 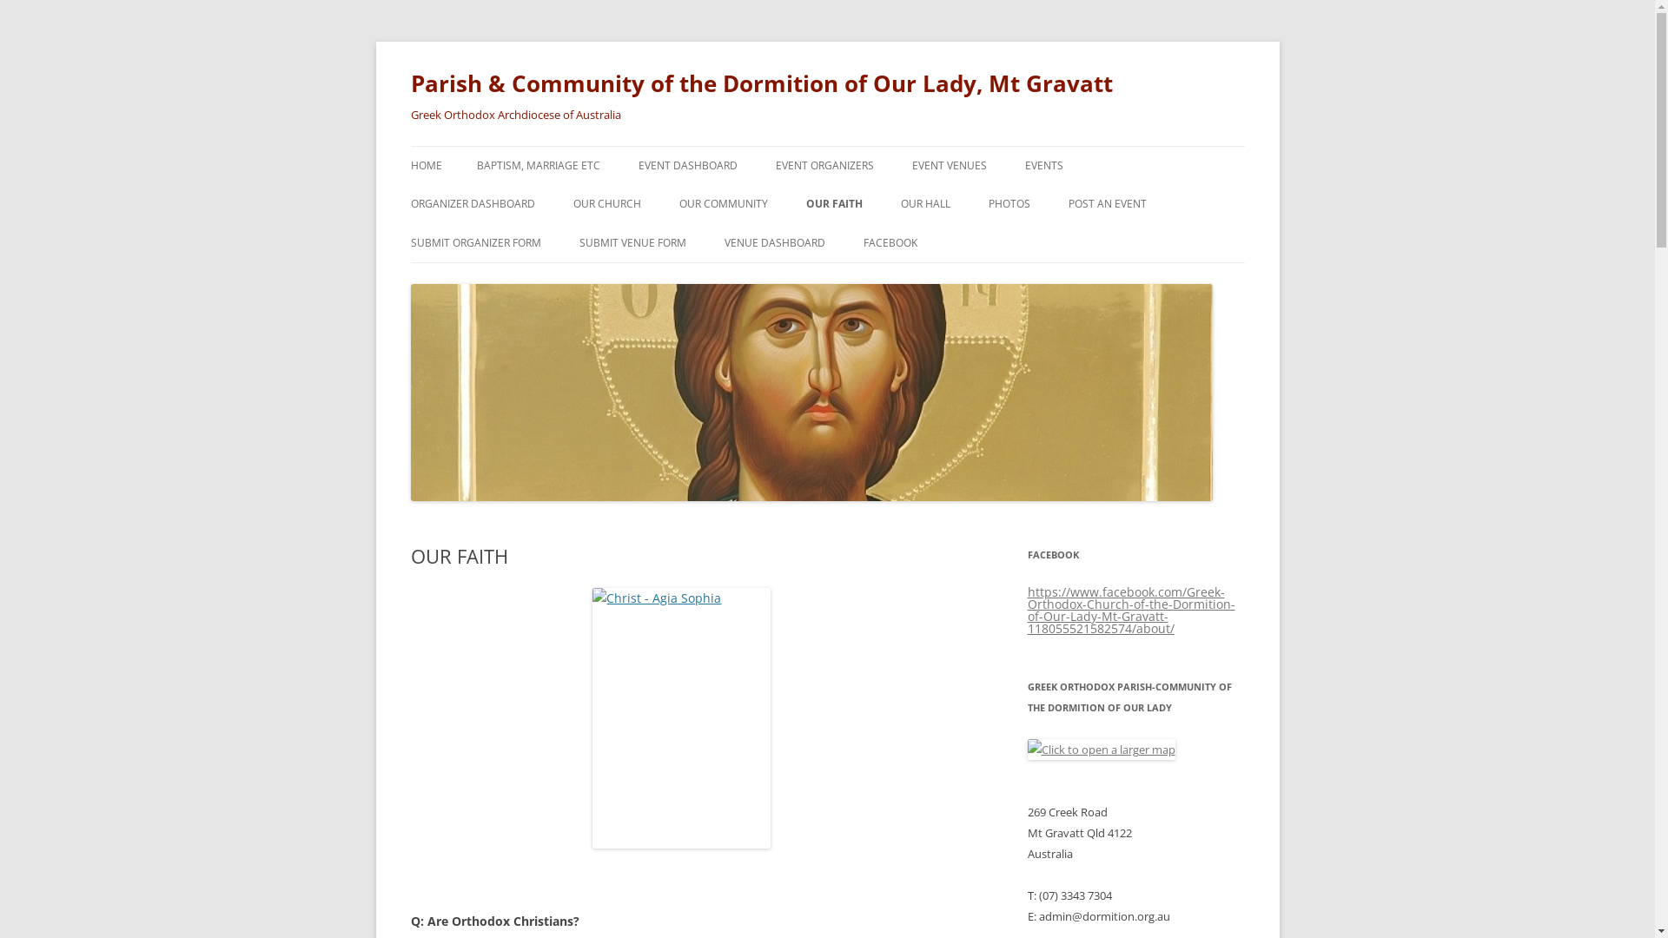 What do you see at coordinates (475, 243) in the screenshot?
I see `SUBMIT ORGANIZER FORM` at bounding box center [475, 243].